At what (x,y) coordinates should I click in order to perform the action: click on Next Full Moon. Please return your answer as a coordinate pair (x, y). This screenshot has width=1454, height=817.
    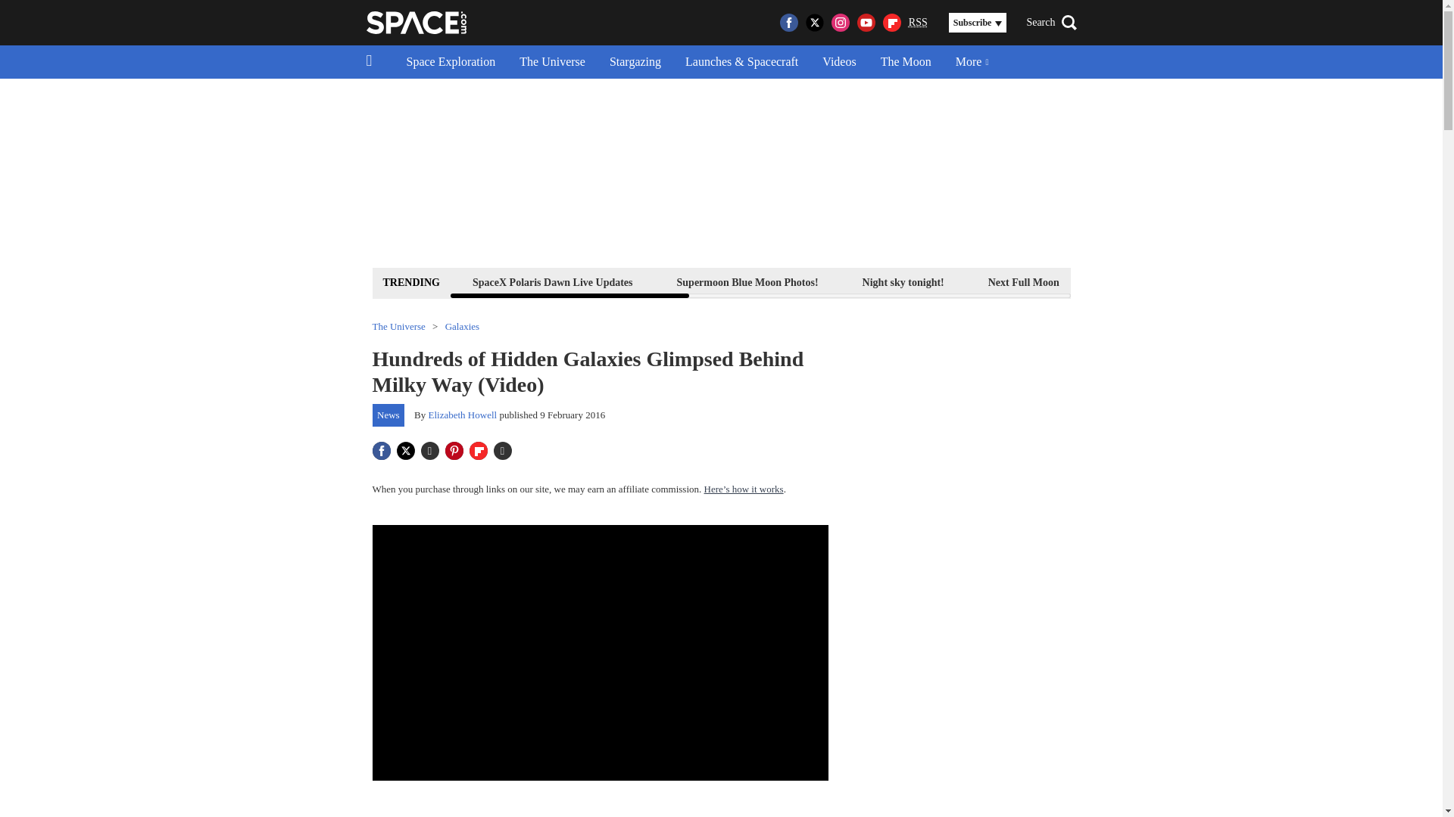
    Looking at the image, I should click on (1023, 281).